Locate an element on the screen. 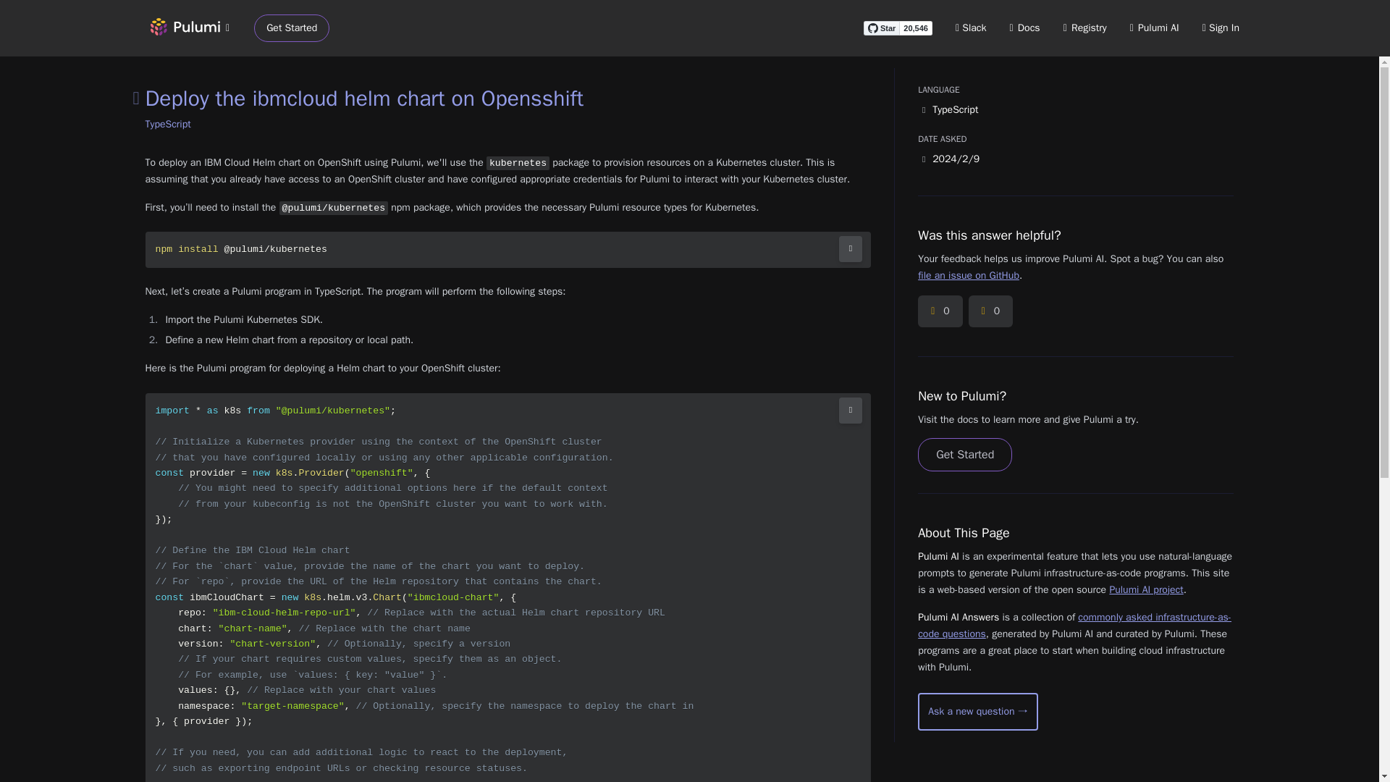  Docs is located at coordinates (1025, 28).